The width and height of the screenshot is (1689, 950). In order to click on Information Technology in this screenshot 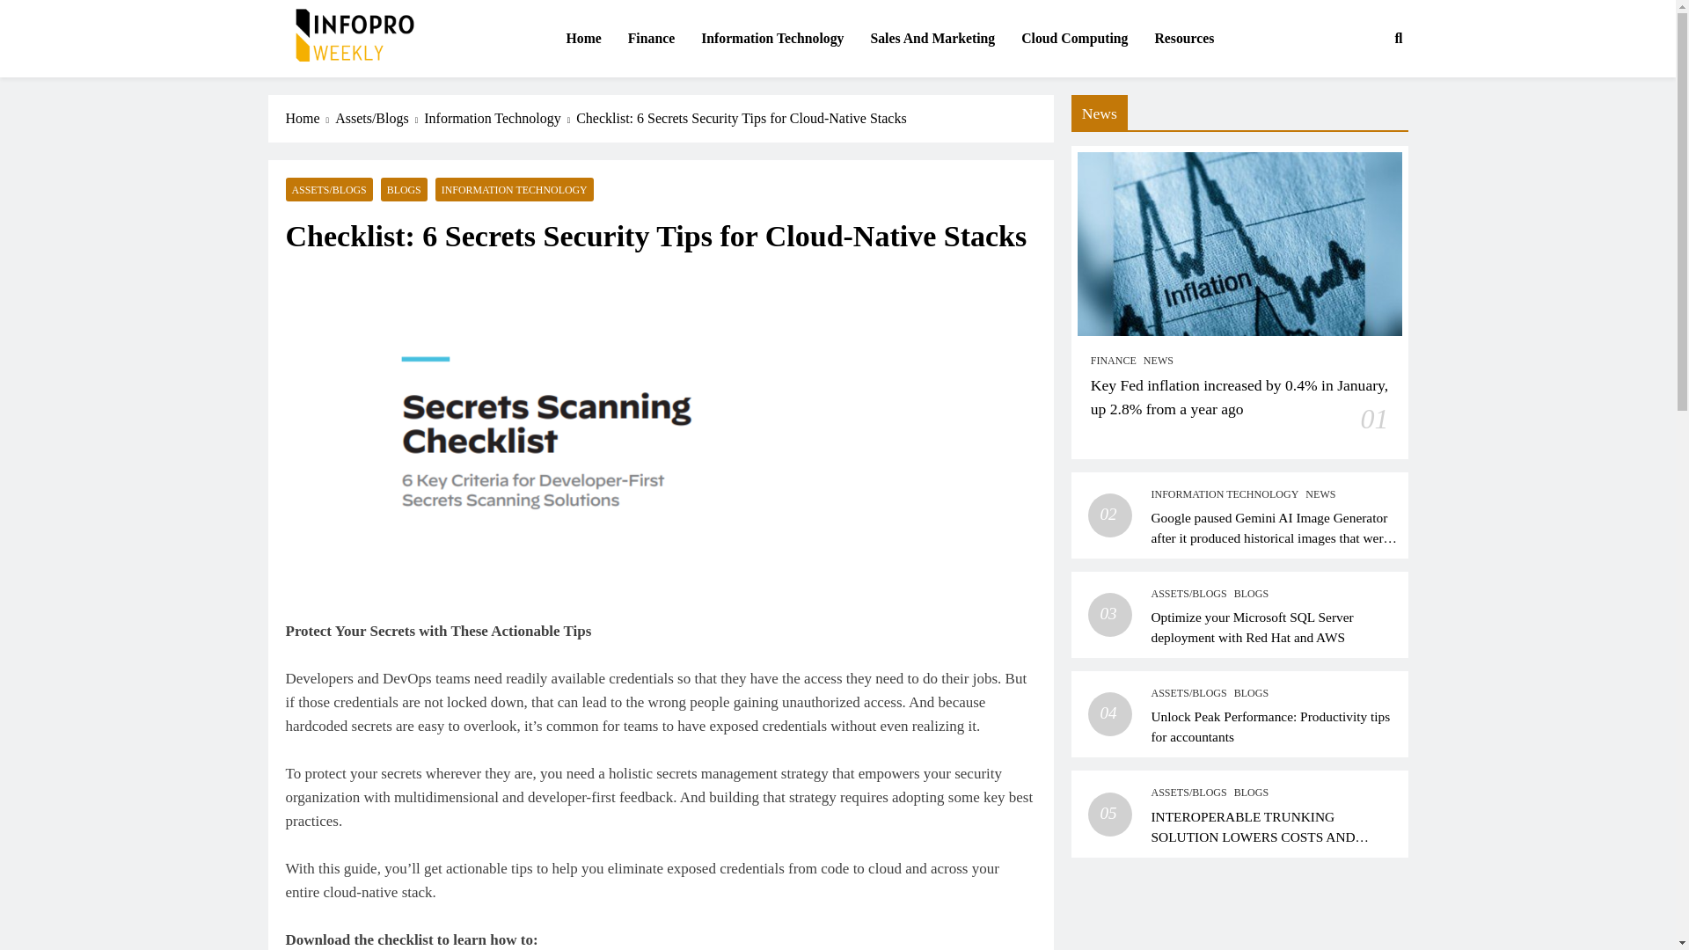, I will do `click(500, 118)`.